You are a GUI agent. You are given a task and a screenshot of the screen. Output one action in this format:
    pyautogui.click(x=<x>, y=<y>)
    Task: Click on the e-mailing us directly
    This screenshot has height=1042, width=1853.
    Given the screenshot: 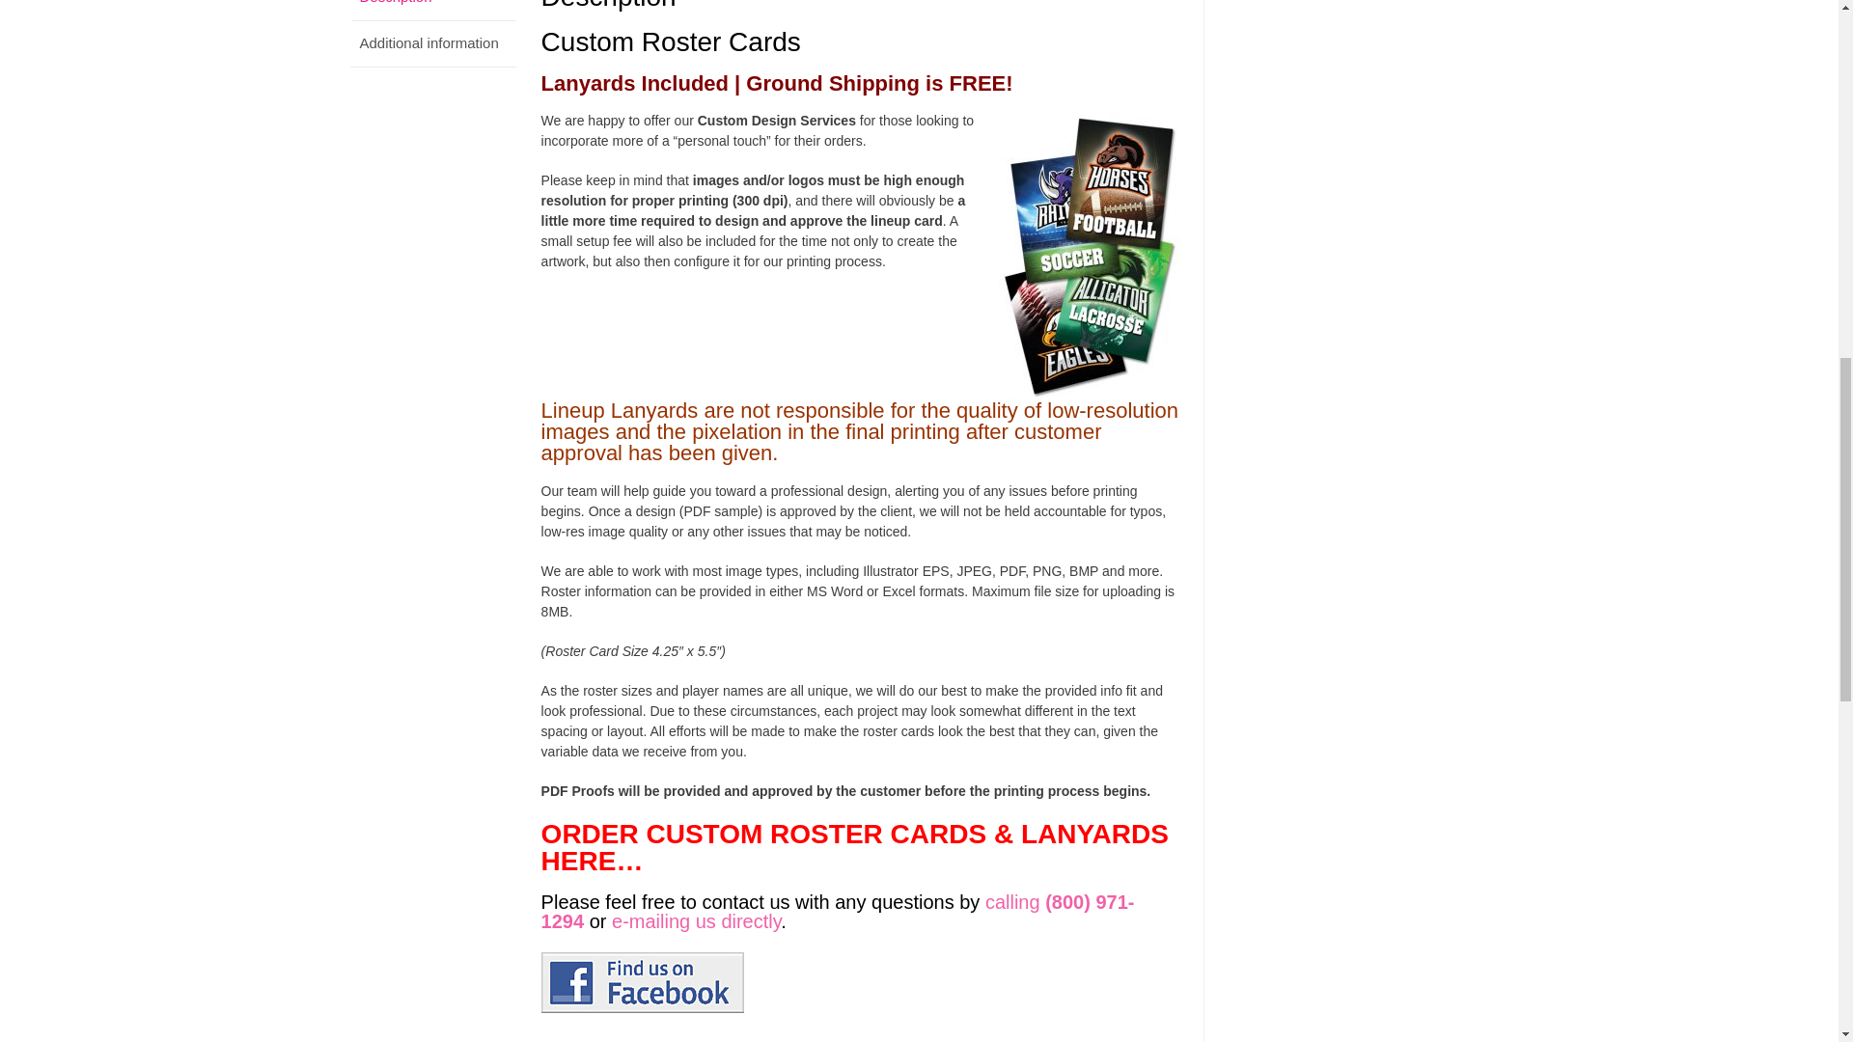 What is the action you would take?
    pyautogui.click(x=695, y=920)
    